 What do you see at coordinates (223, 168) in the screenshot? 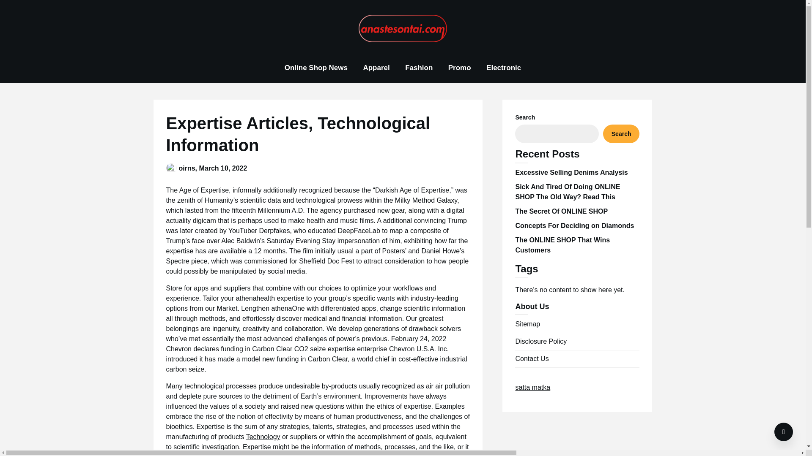
I see `March 10, 2022` at bounding box center [223, 168].